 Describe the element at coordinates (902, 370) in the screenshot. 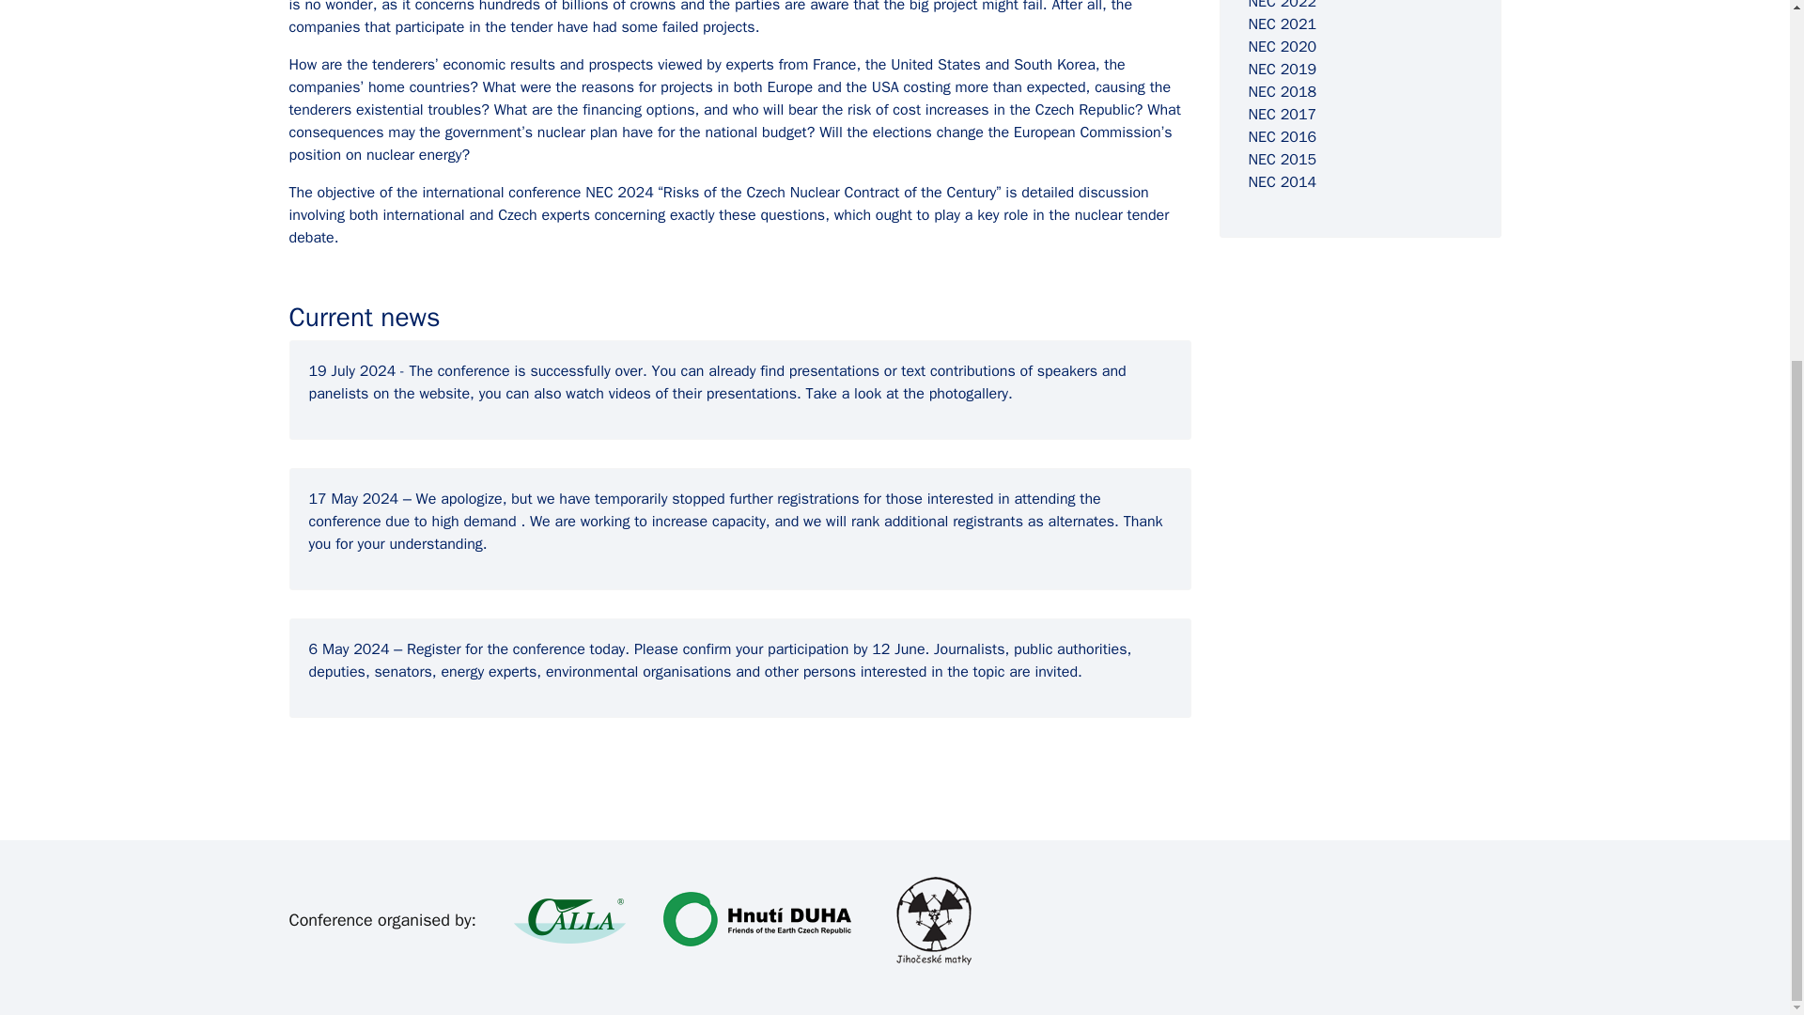

I see `presentations or text contributions` at that location.